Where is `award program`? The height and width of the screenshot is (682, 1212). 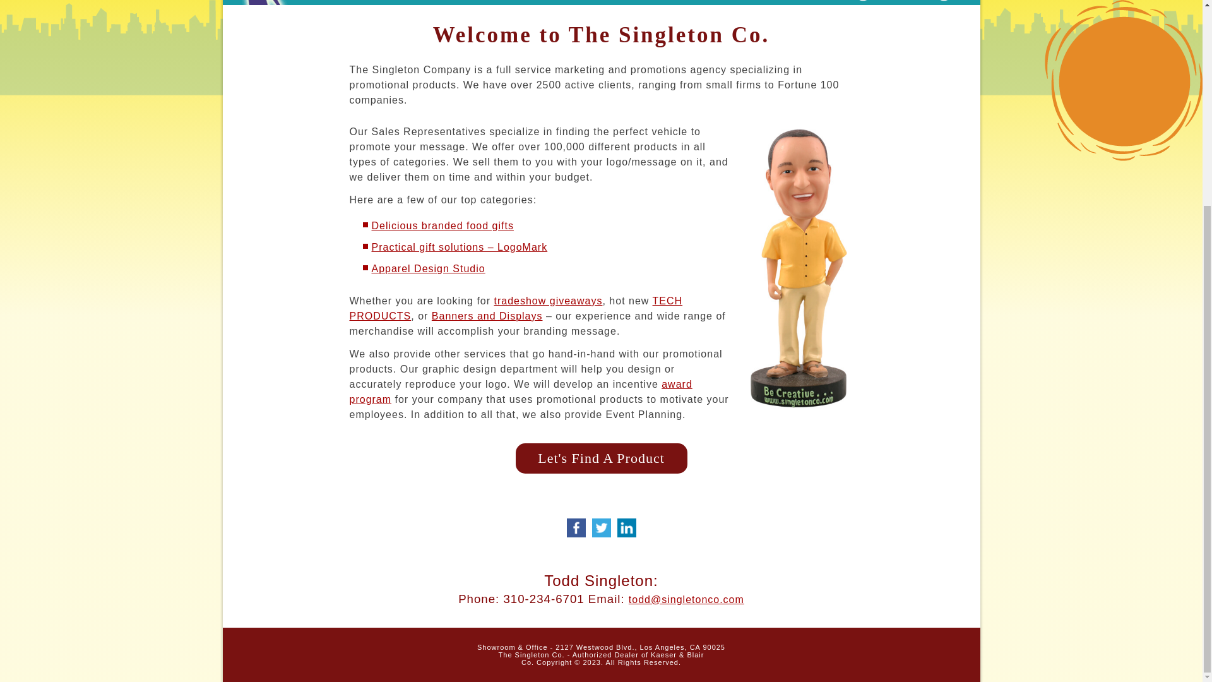
award program is located at coordinates (521, 392).